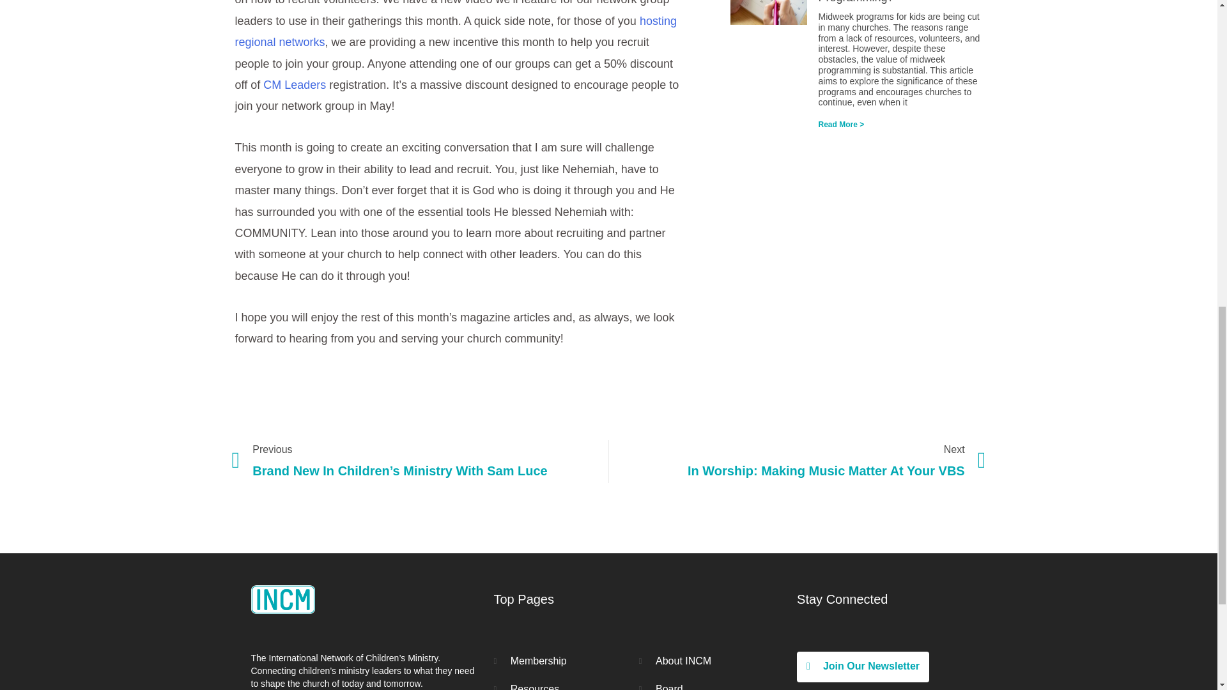 The image size is (1227, 690). Describe the element at coordinates (897, 2) in the screenshot. I see `What Is The Value Of Midweek Programming?` at that location.